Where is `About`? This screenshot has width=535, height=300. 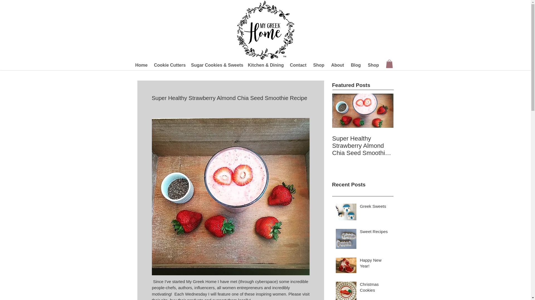 About is located at coordinates (337, 65).